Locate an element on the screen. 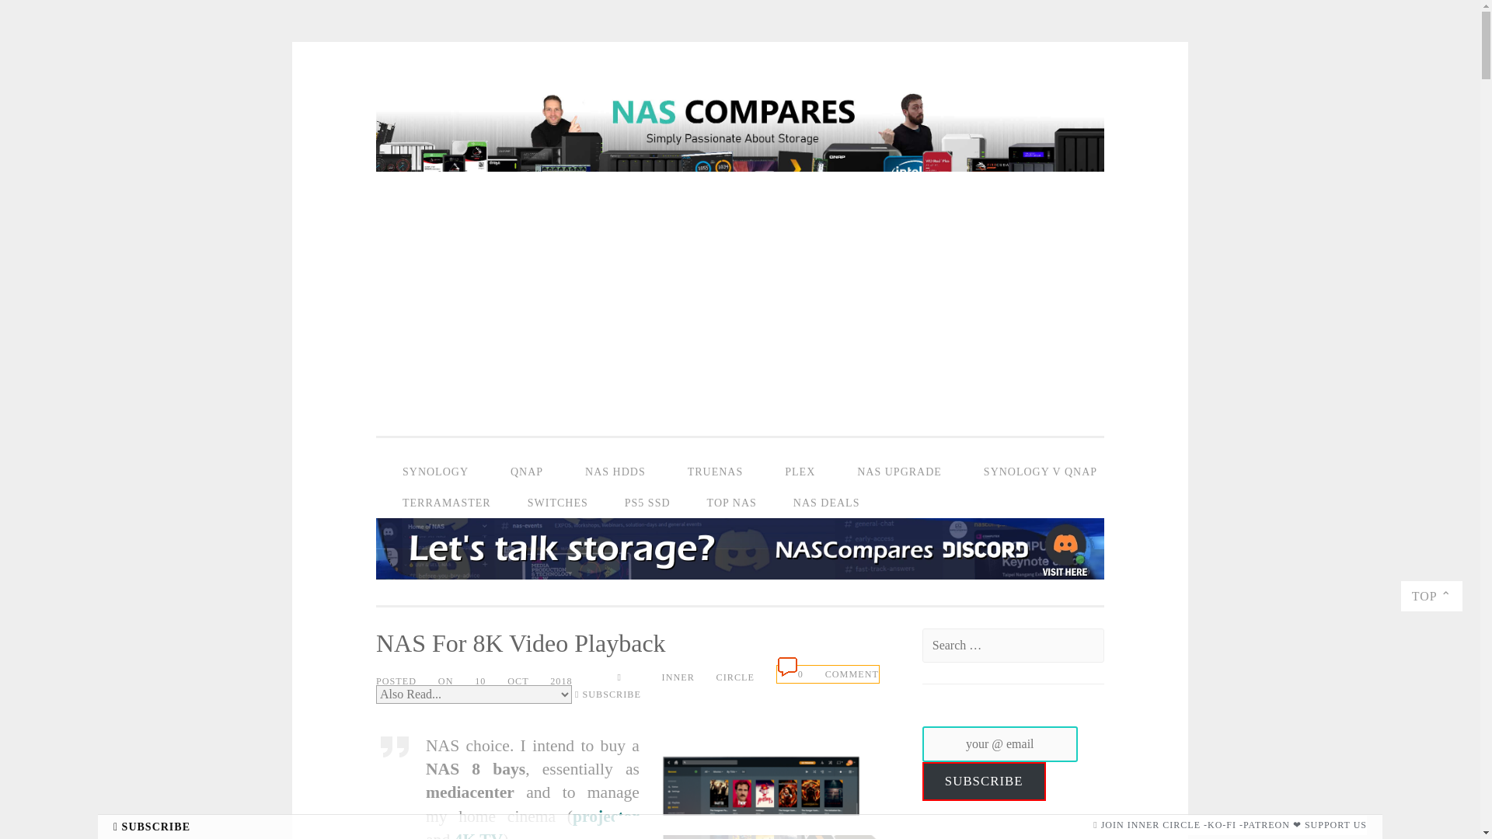 The height and width of the screenshot is (839, 1492). Go to top is located at coordinates (1431, 596).